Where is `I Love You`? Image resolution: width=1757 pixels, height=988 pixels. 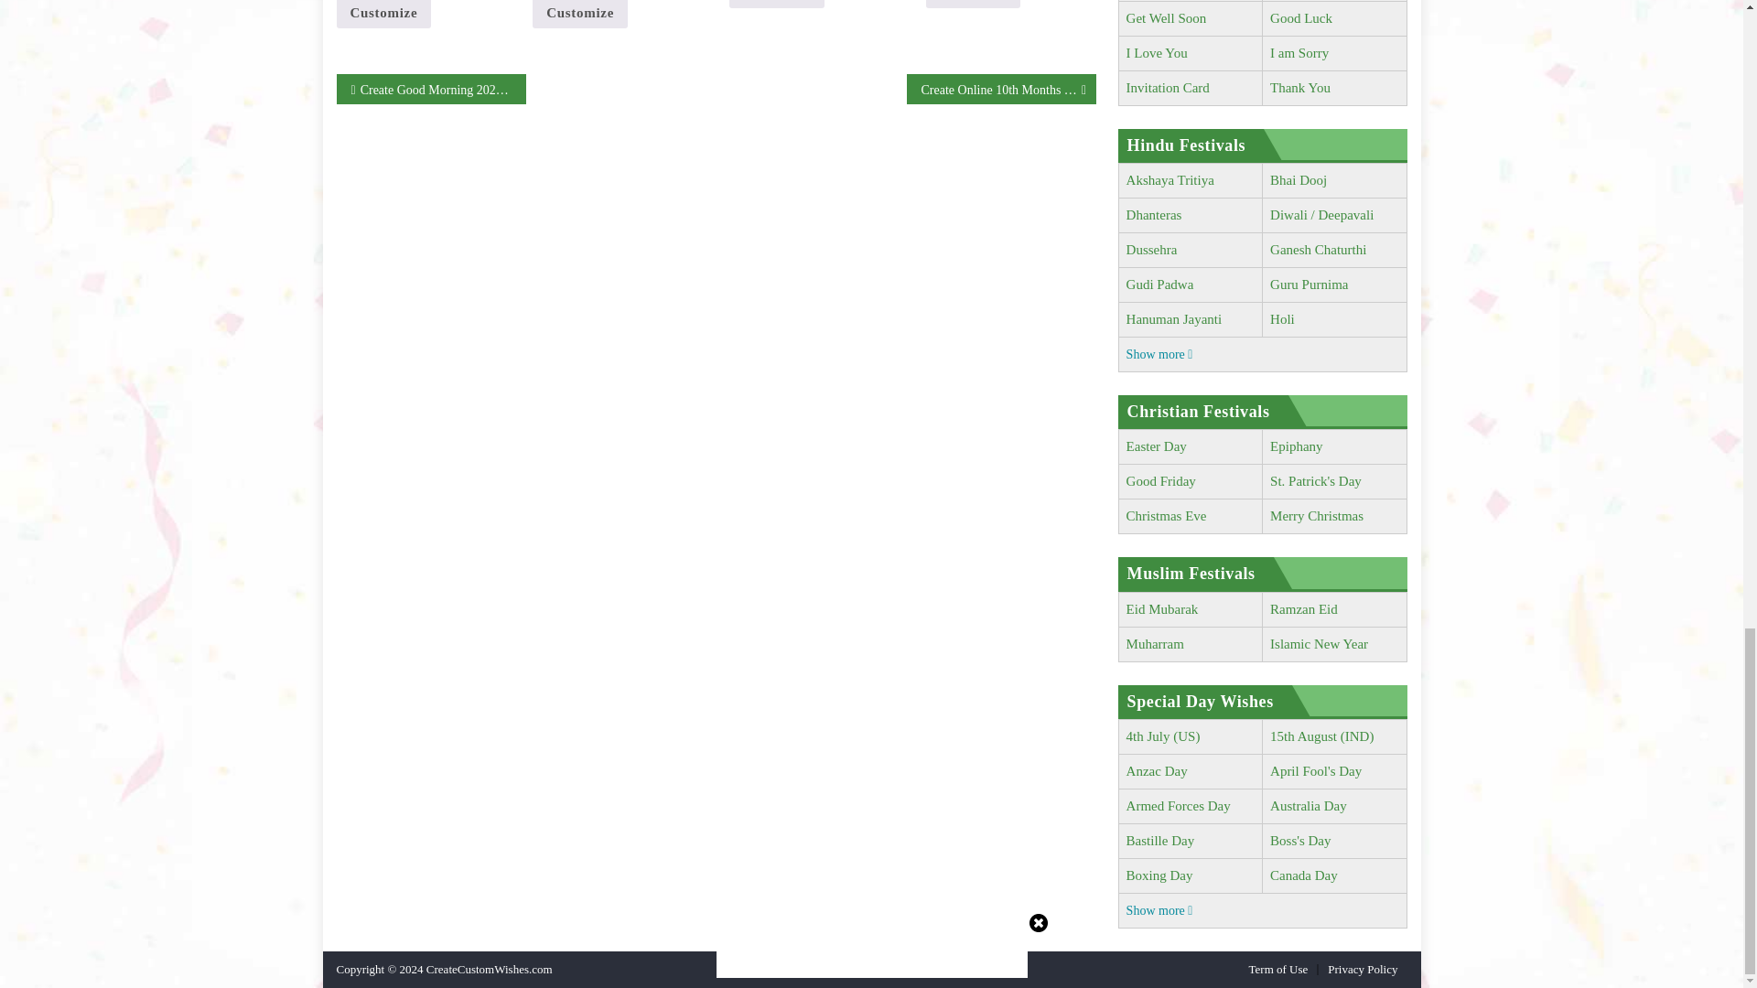 I Love You is located at coordinates (1157, 52).